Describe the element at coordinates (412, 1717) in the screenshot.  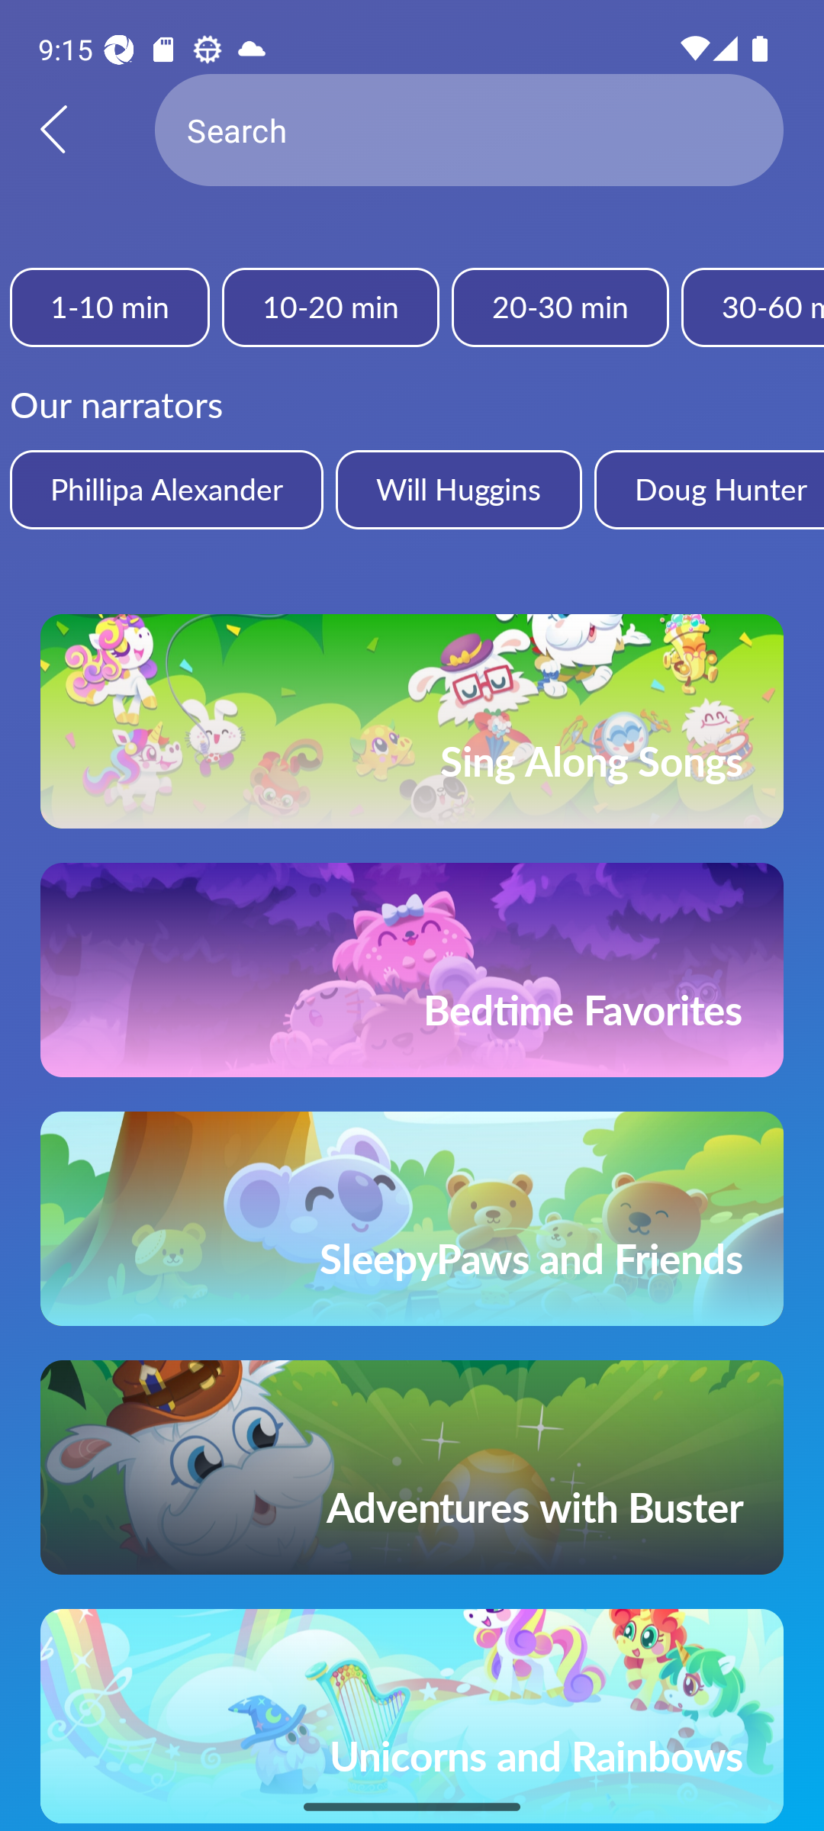
I see `Unicorns and Rainbows` at that location.